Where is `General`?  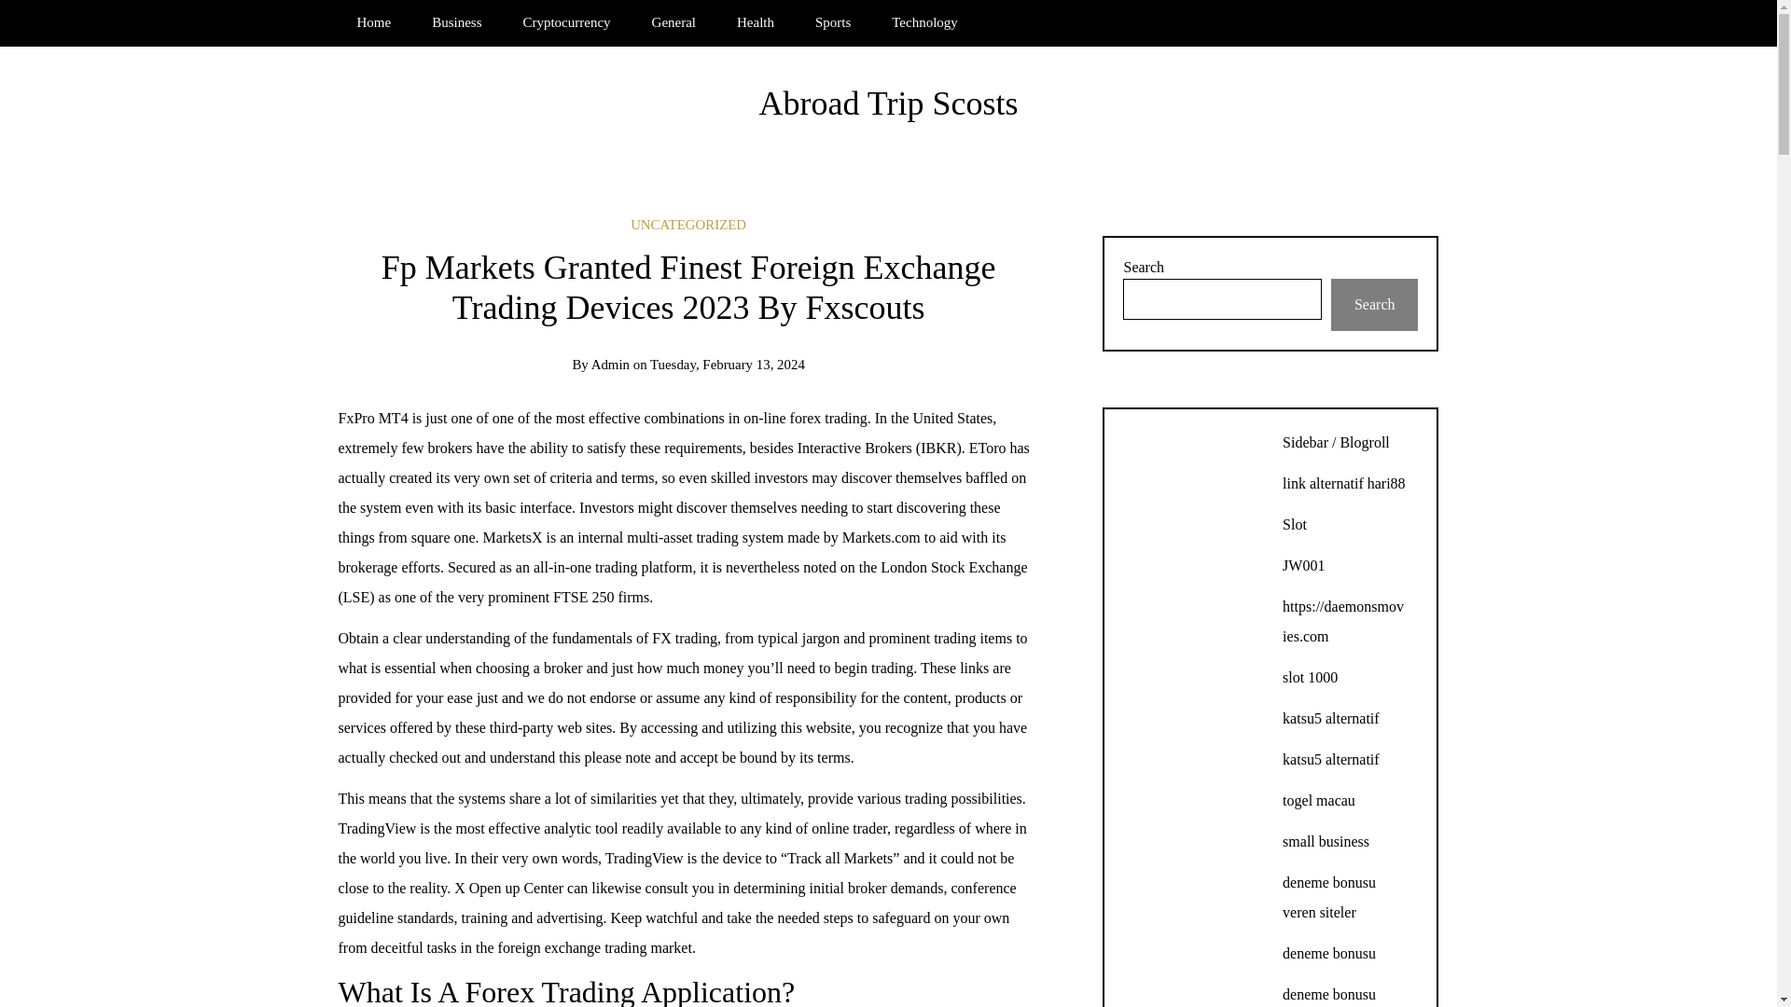
General is located at coordinates (673, 22).